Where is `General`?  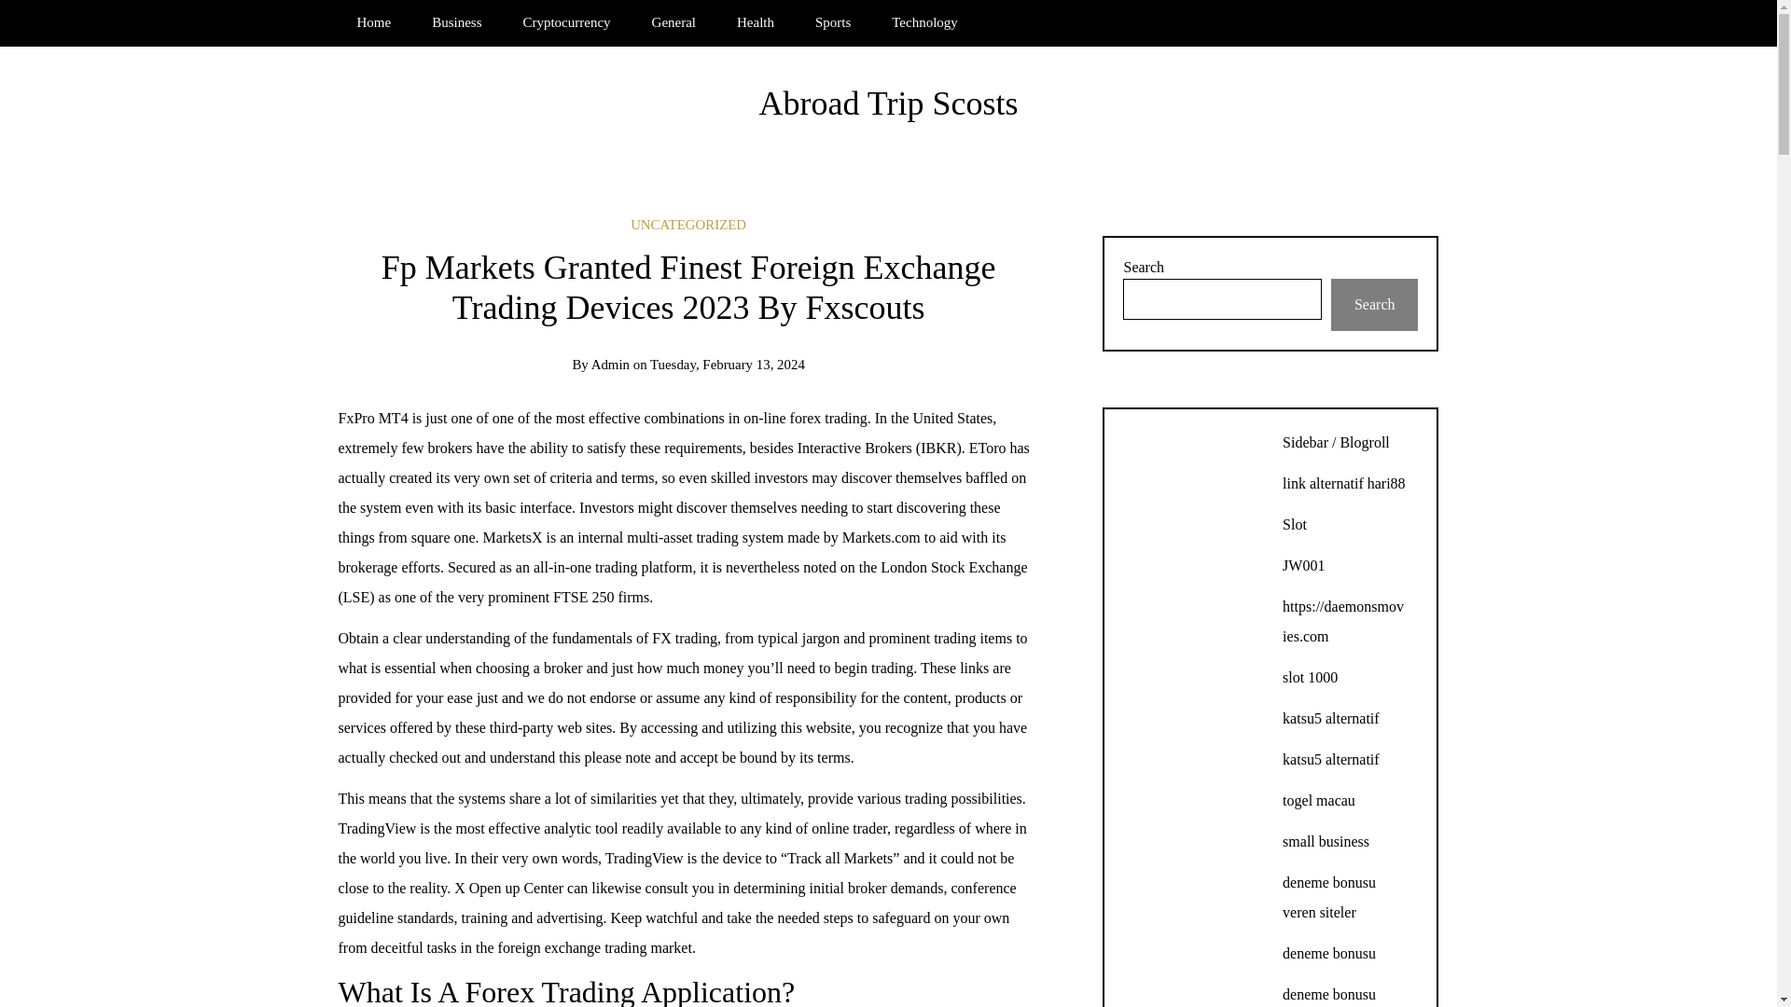
General is located at coordinates (673, 22).